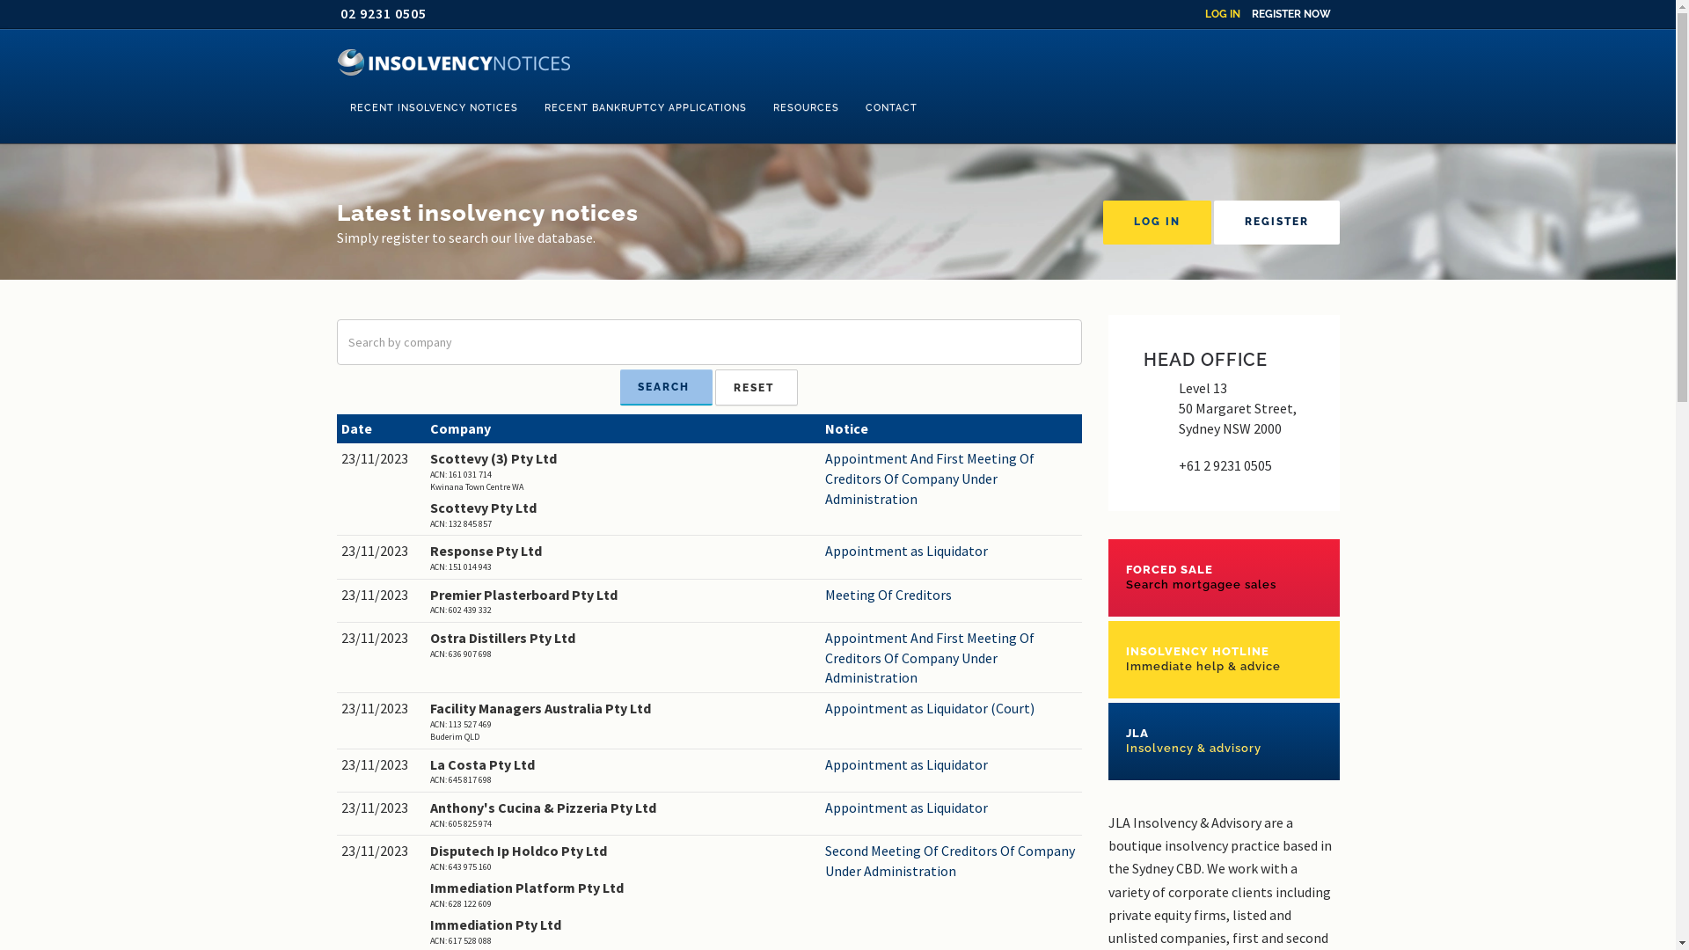 The width and height of the screenshot is (1689, 950). What do you see at coordinates (952, 709) in the screenshot?
I see `Appointment as Liquidator (Court)` at bounding box center [952, 709].